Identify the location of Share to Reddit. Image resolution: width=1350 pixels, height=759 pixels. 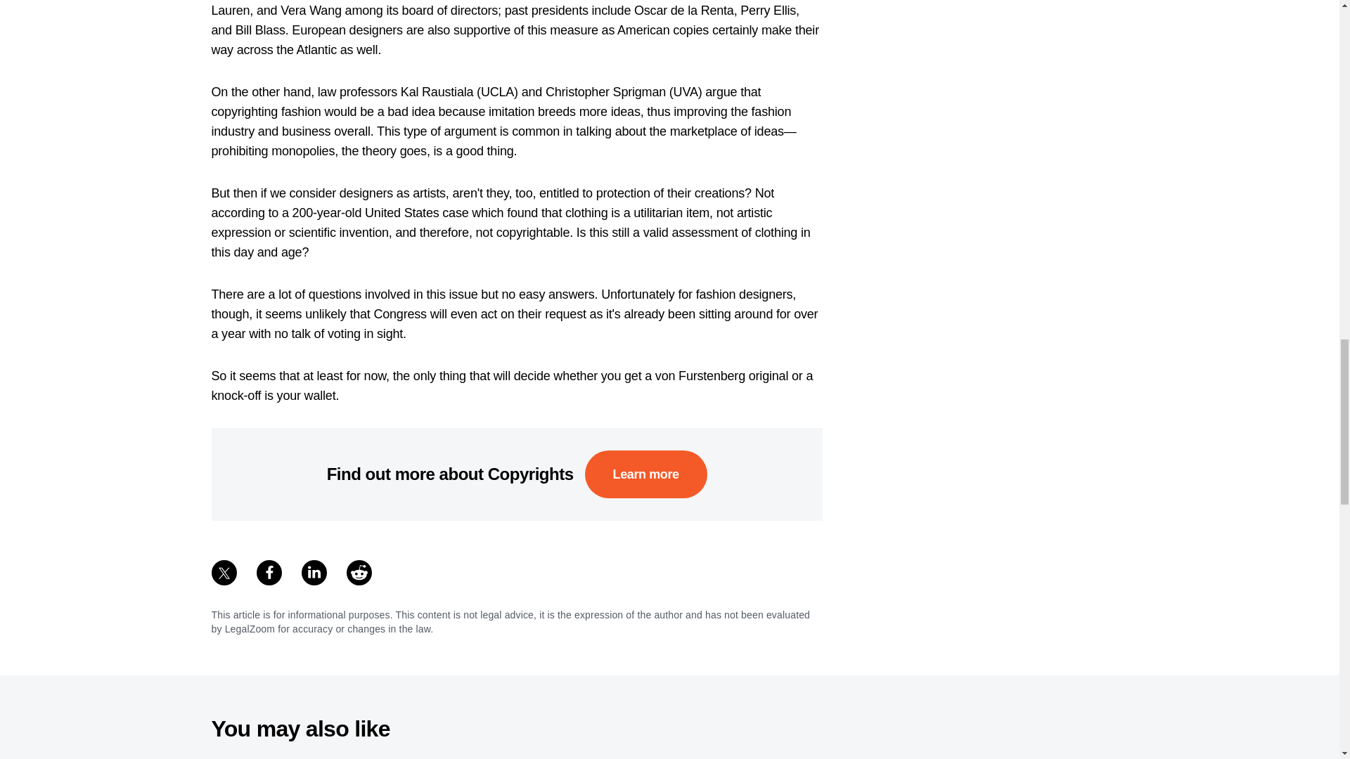
(359, 572).